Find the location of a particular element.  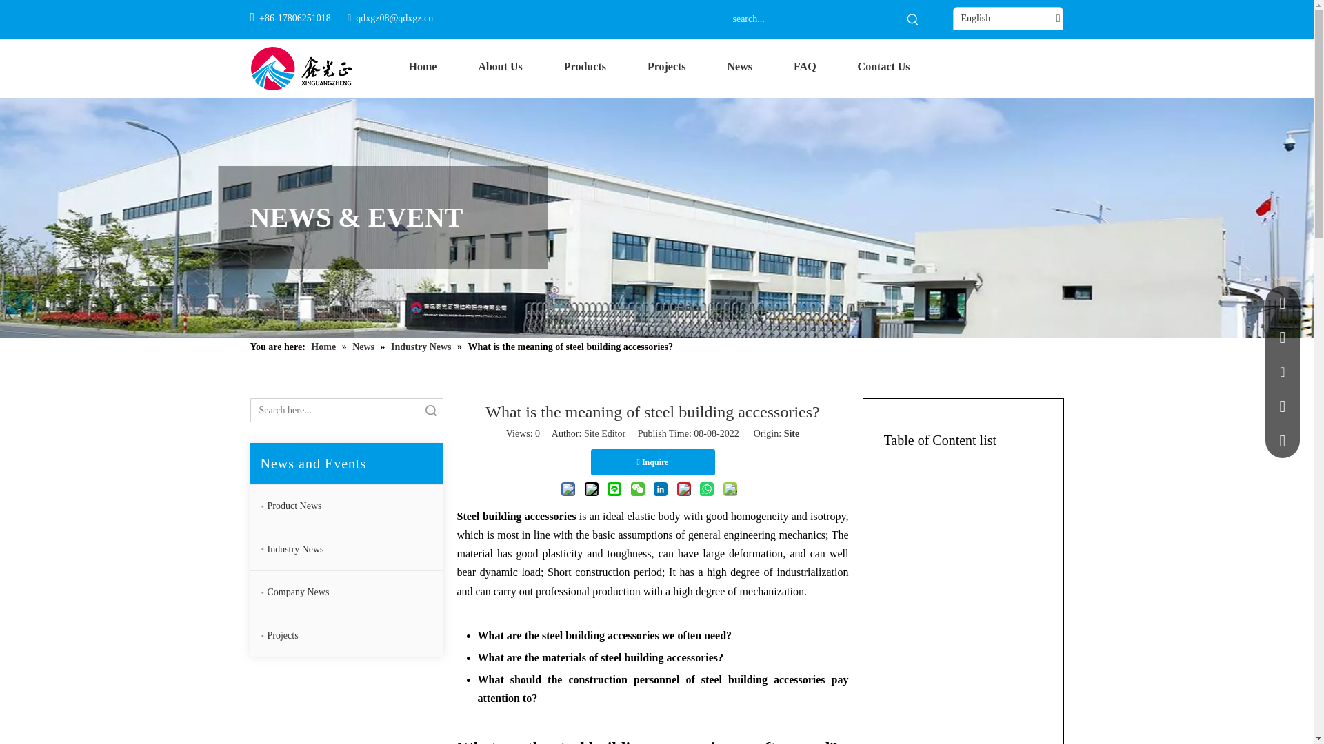

Home is located at coordinates (422, 66).